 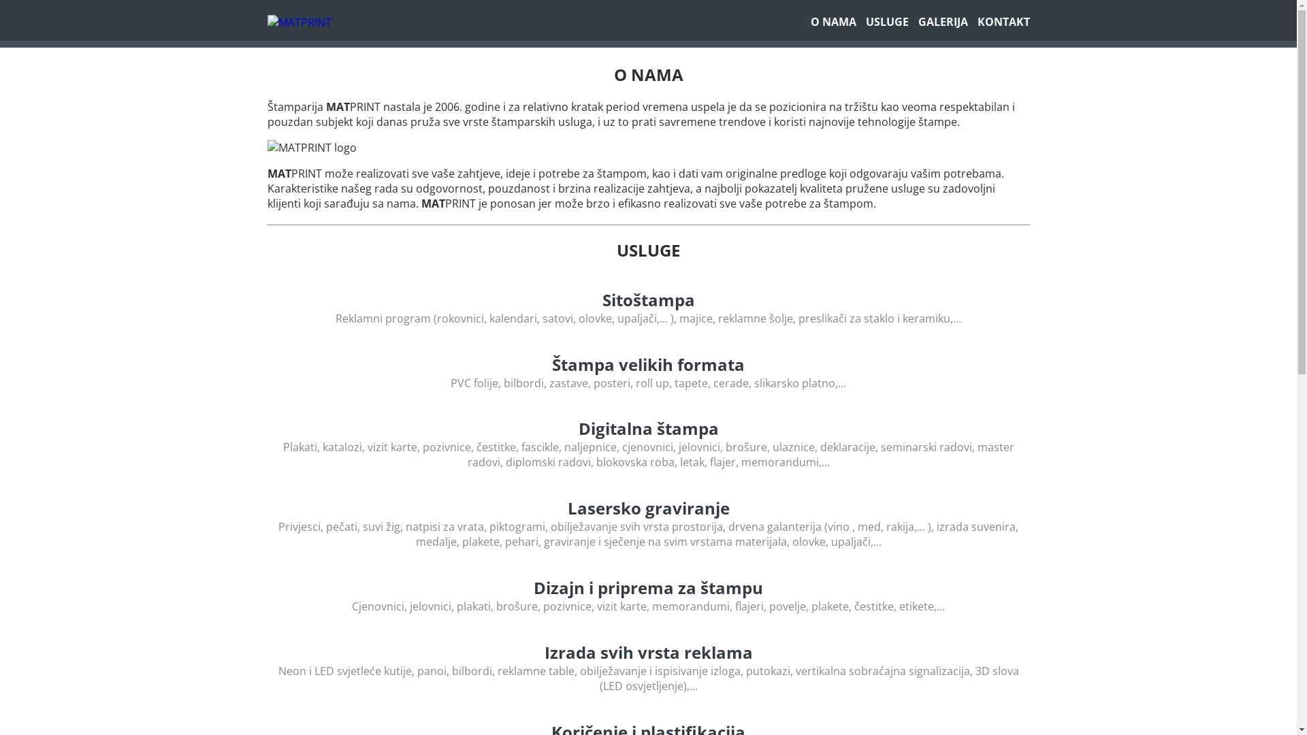 I want to click on GALERIJA, so click(x=942, y=22).